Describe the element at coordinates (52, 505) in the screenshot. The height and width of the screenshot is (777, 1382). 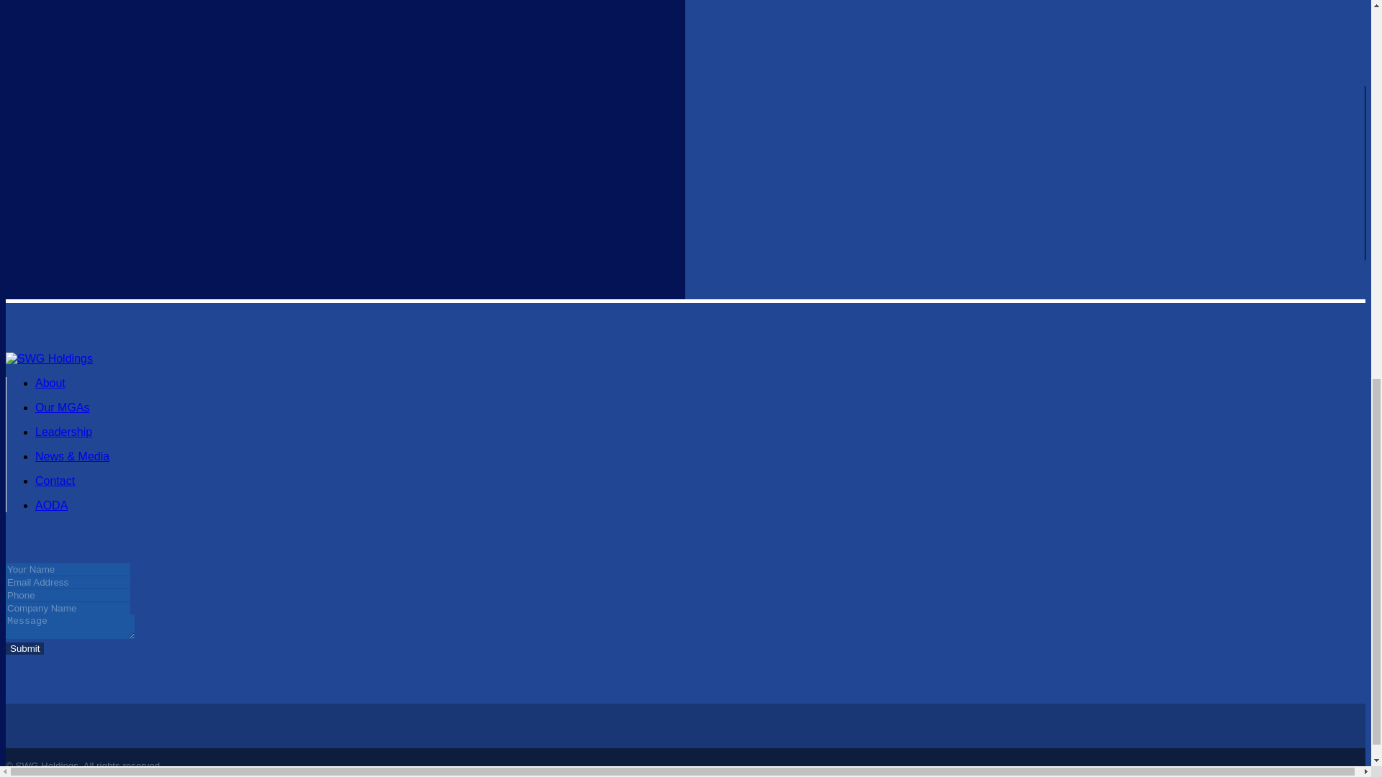
I see `AODA` at that location.